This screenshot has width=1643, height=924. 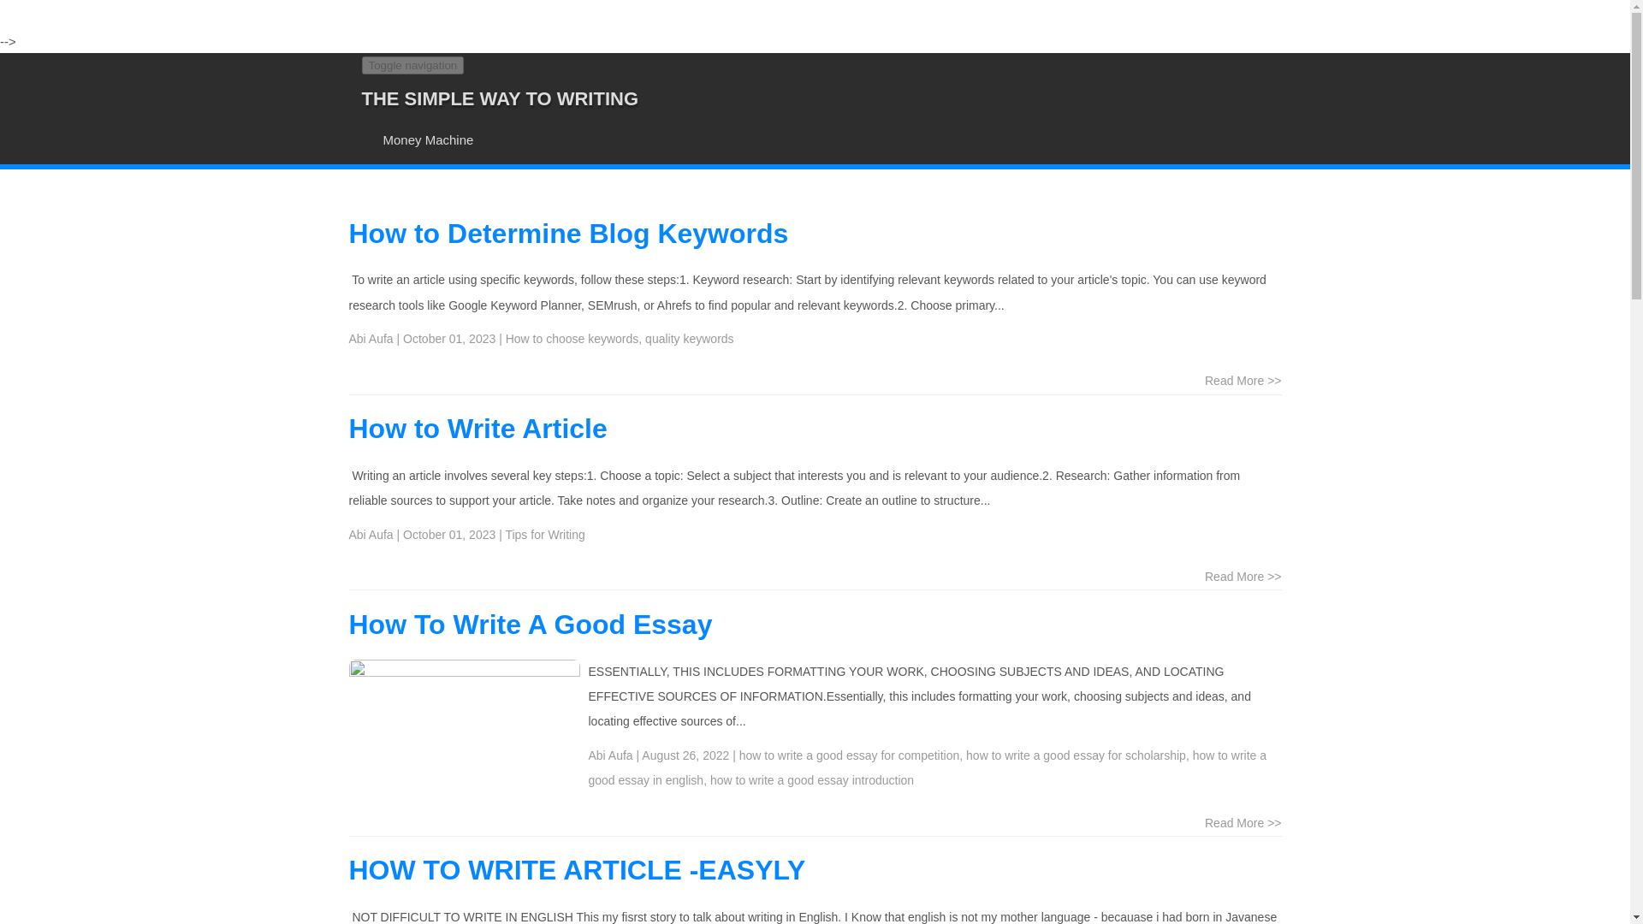 I want to click on How to Determine Blog Keywords, so click(x=568, y=233).